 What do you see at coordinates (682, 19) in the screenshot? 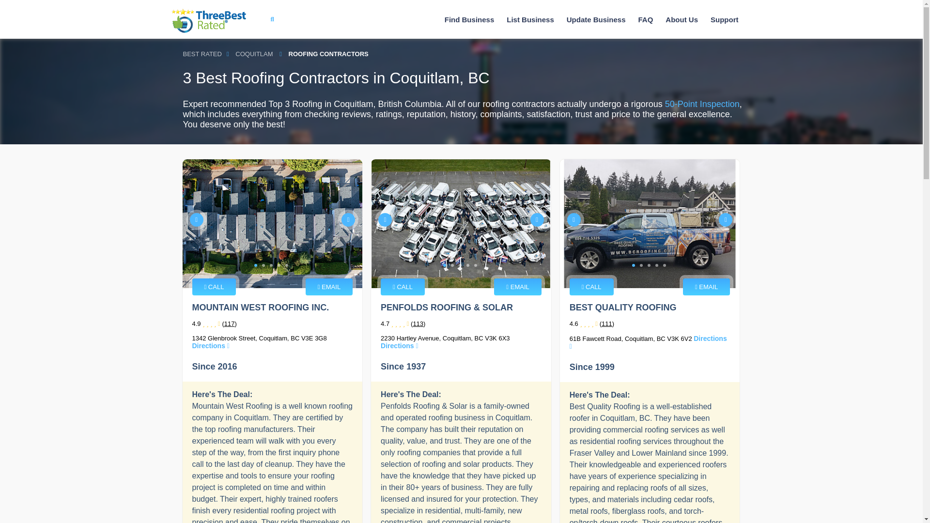
I see `About Us` at bounding box center [682, 19].